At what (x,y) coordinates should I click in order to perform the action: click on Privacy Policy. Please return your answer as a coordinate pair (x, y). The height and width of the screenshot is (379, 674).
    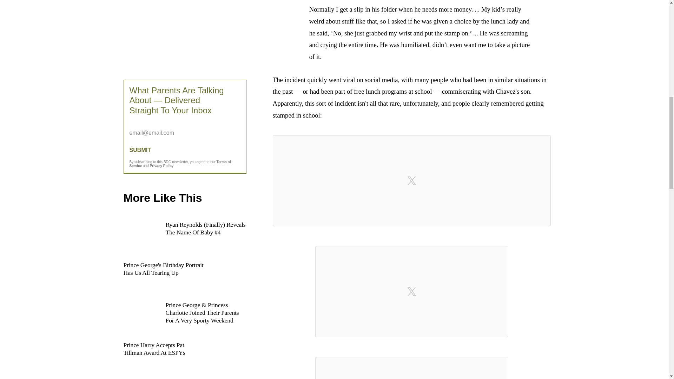
    Looking at the image, I should click on (161, 166).